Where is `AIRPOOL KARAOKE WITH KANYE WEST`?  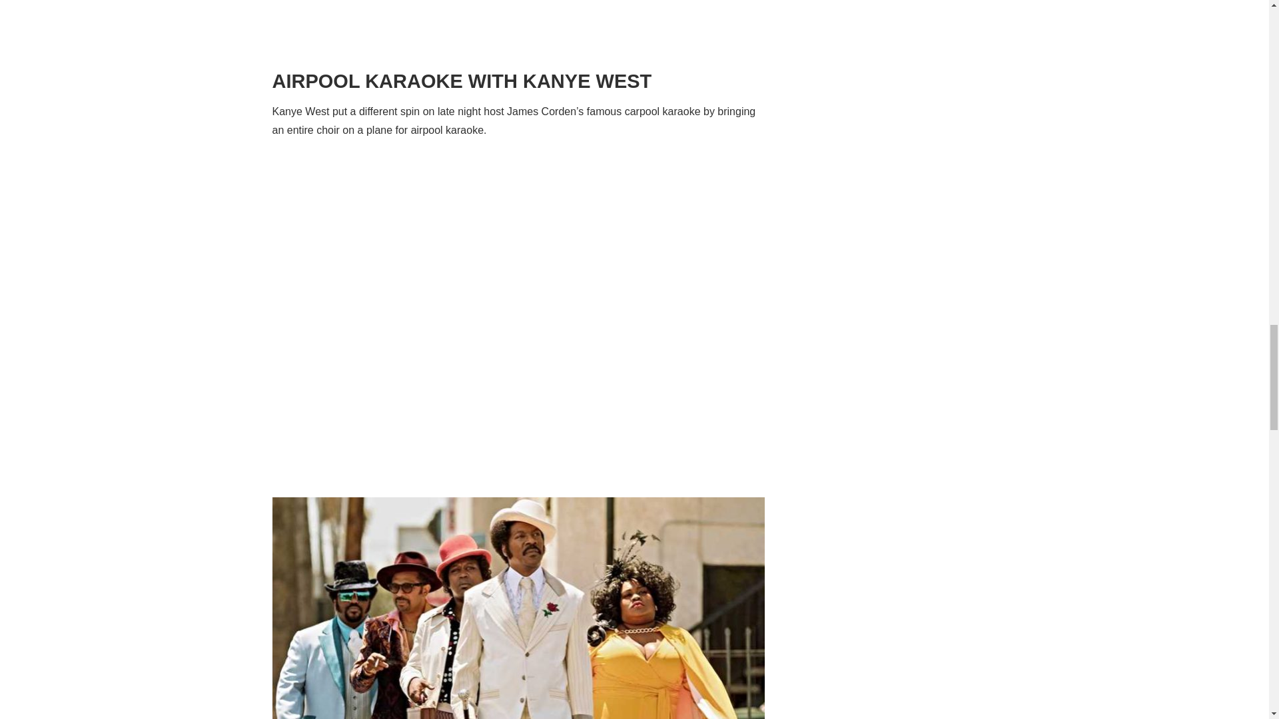
AIRPOOL KARAOKE WITH KANYE WEST is located at coordinates (461, 81).